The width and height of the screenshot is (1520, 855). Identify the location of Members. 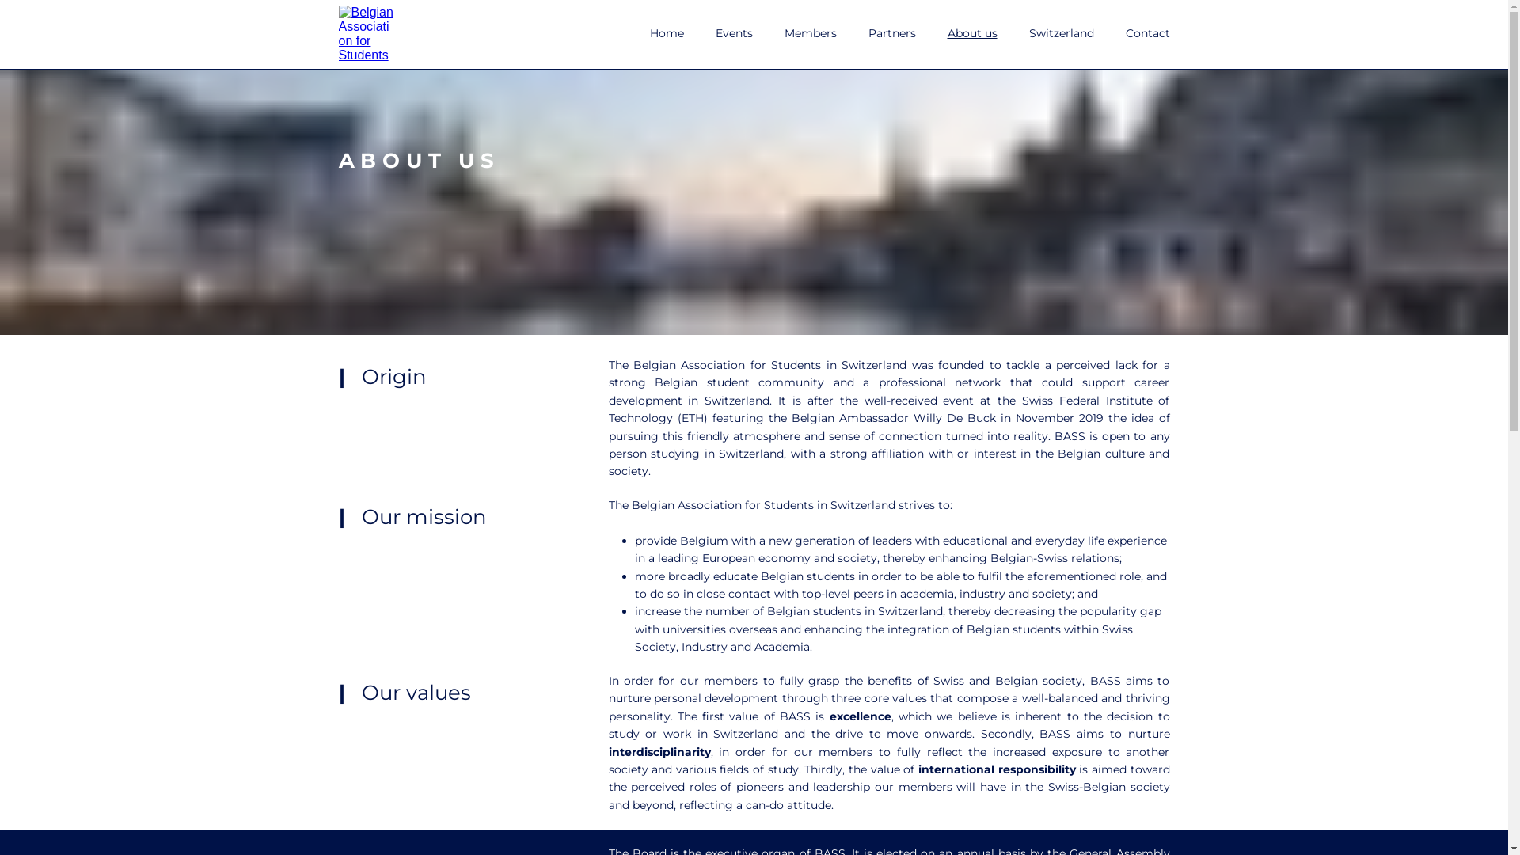
(810, 33).